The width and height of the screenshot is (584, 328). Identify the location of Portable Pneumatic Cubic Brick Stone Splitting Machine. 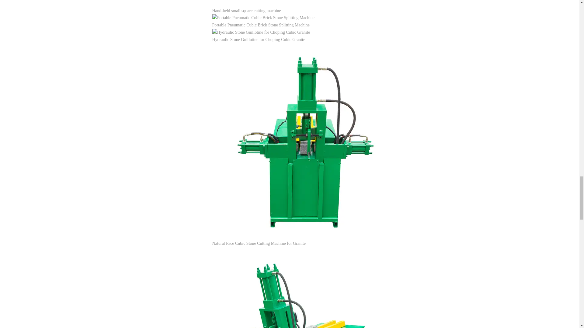
(261, 25).